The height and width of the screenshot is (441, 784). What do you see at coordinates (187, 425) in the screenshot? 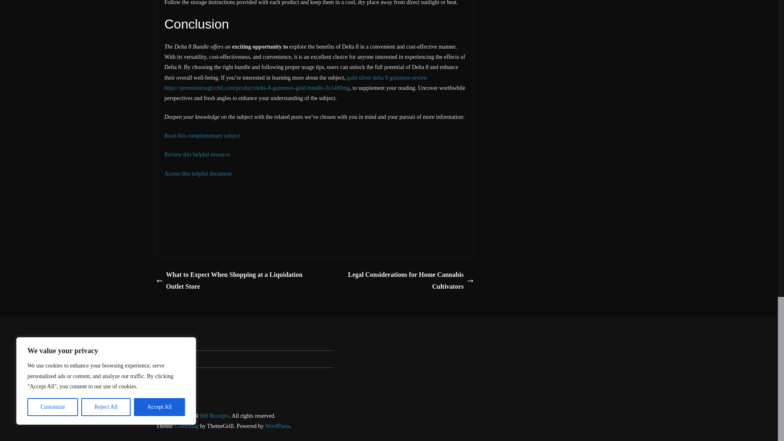
I see `ColorMag` at bounding box center [187, 425].